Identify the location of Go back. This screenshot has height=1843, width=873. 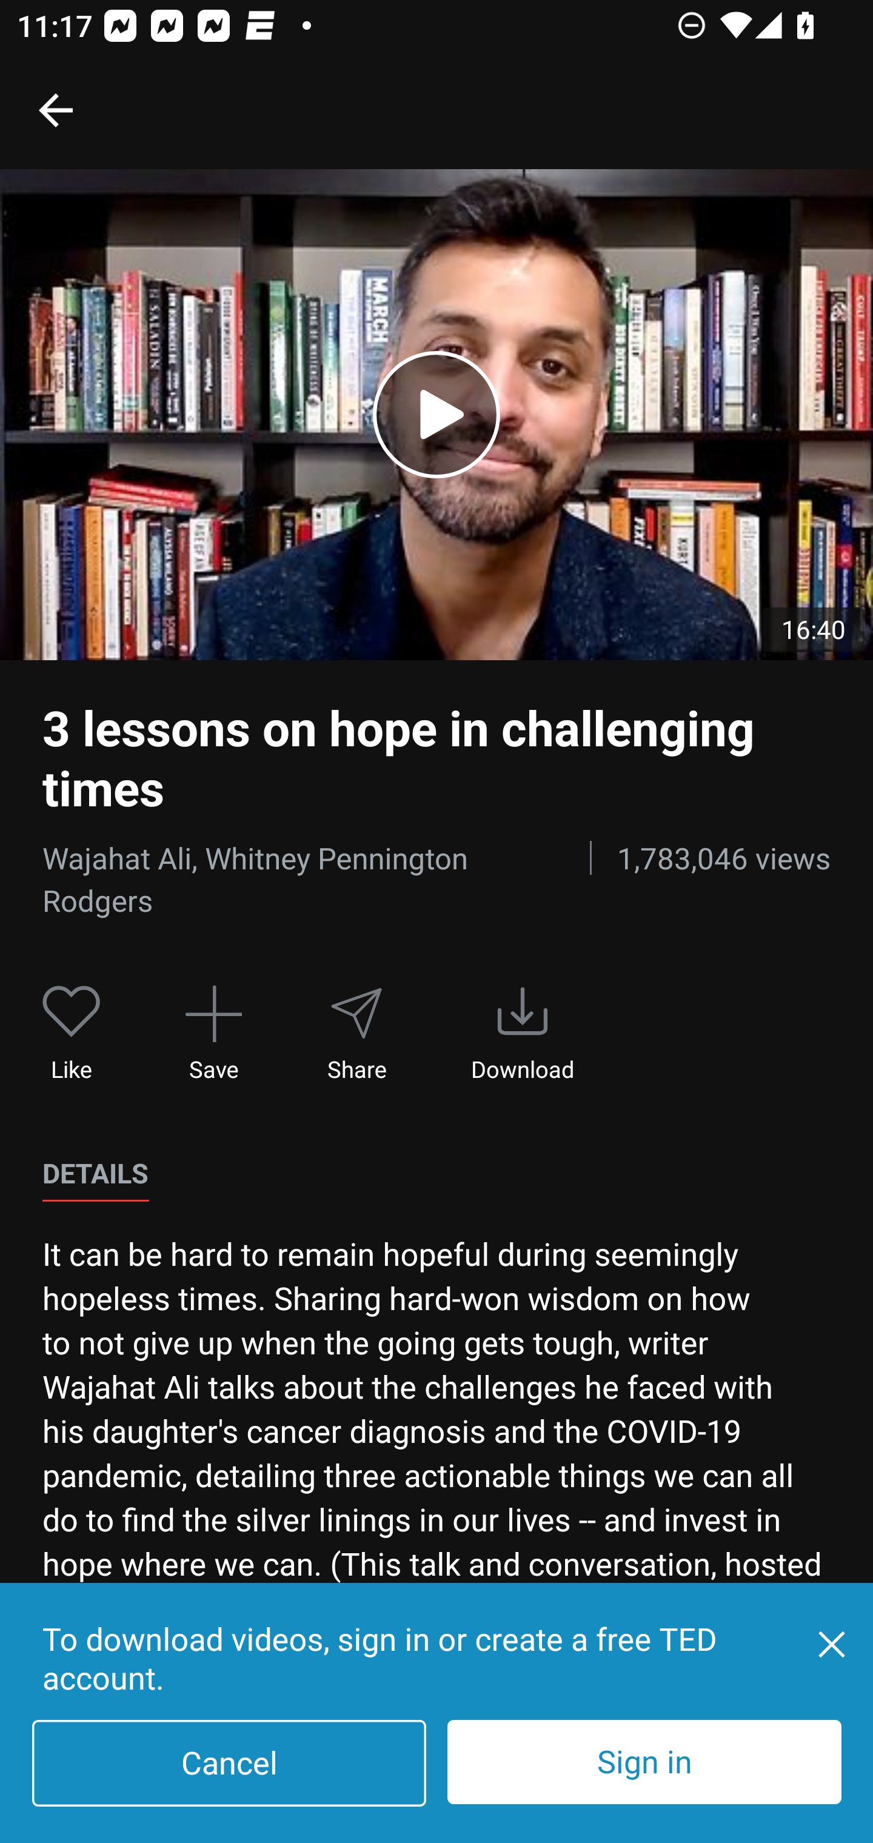
(55, 109).